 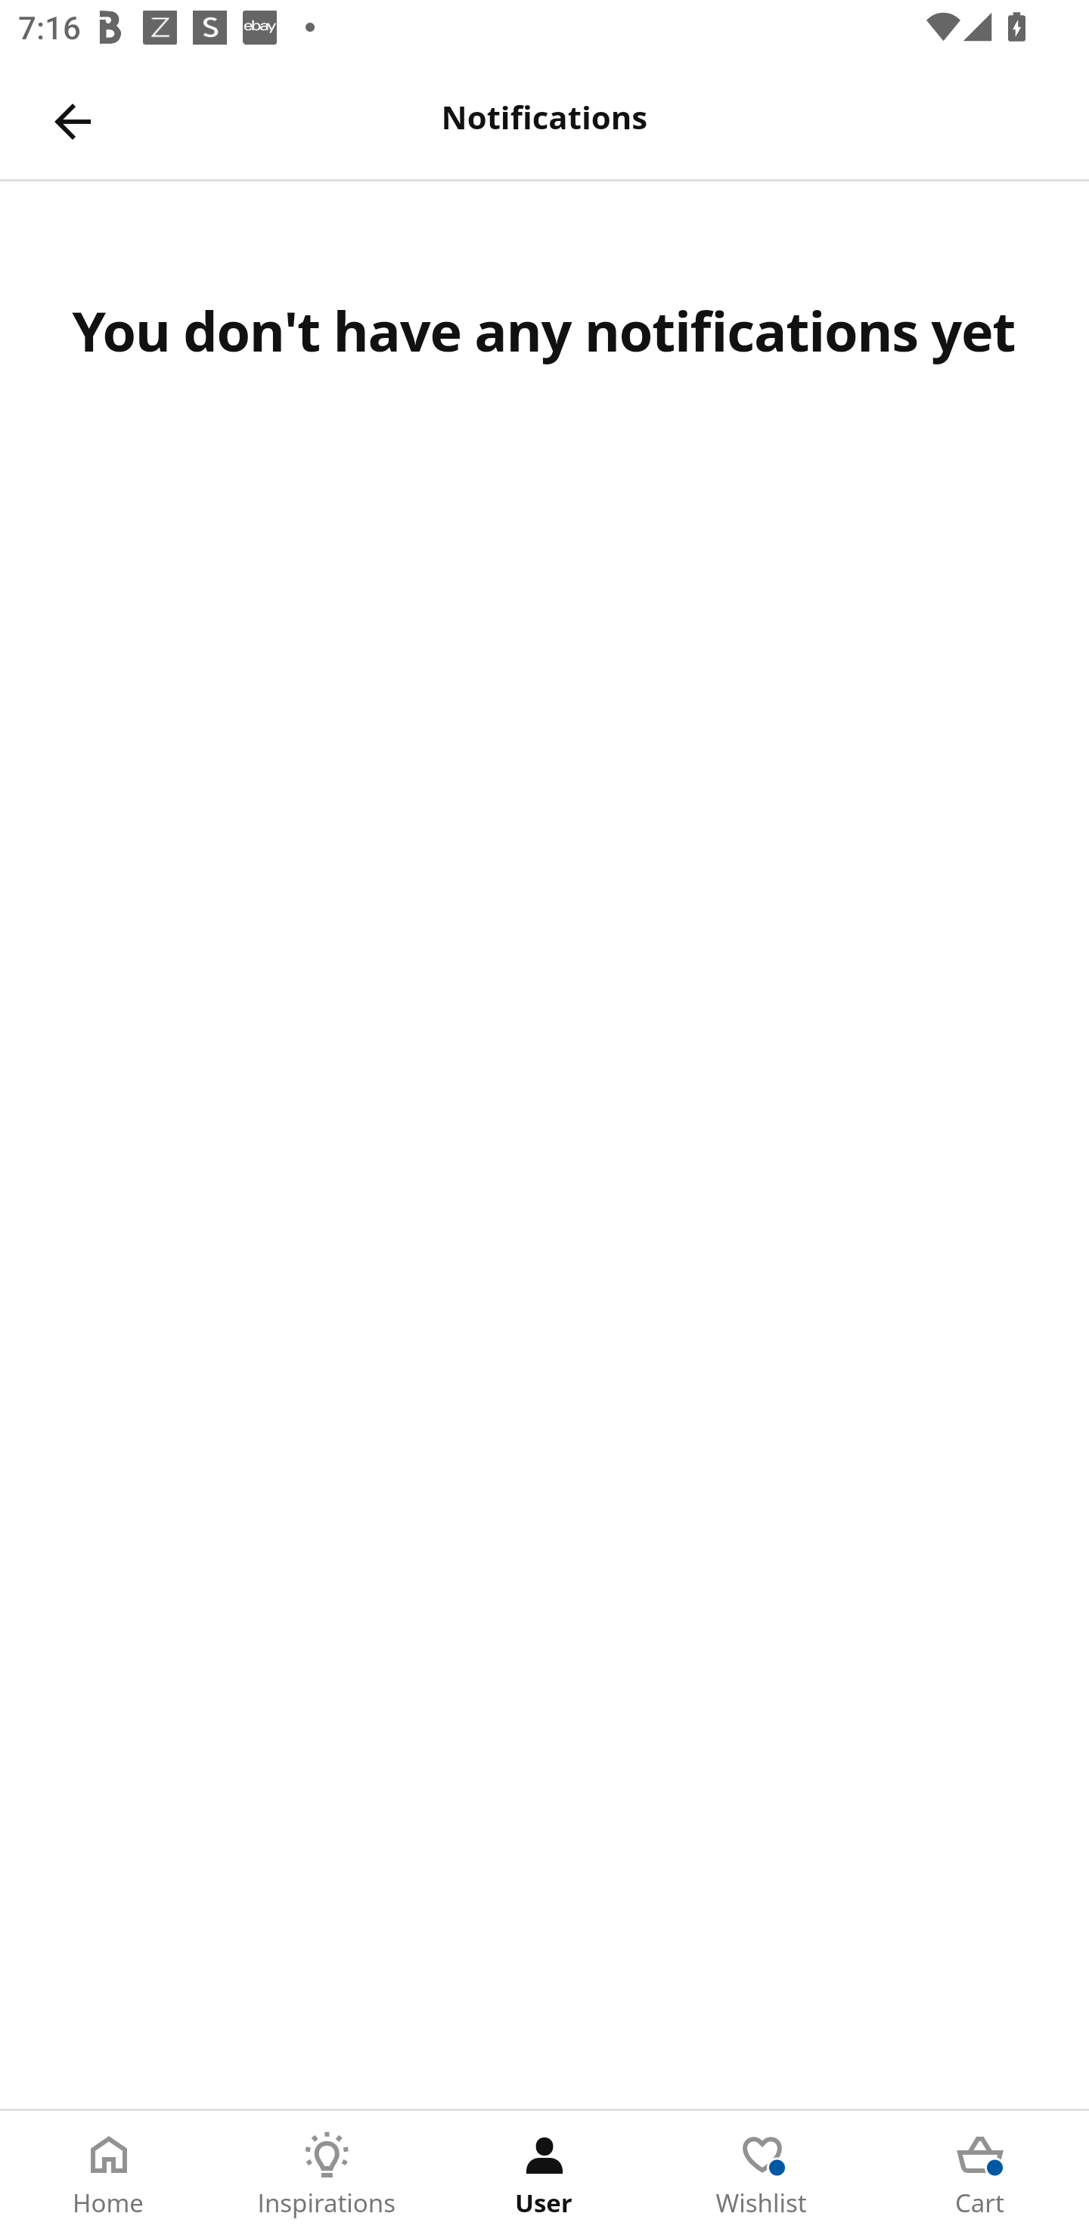 I want to click on Wishlist
Tab 4 of 5, so click(x=762, y=2174).